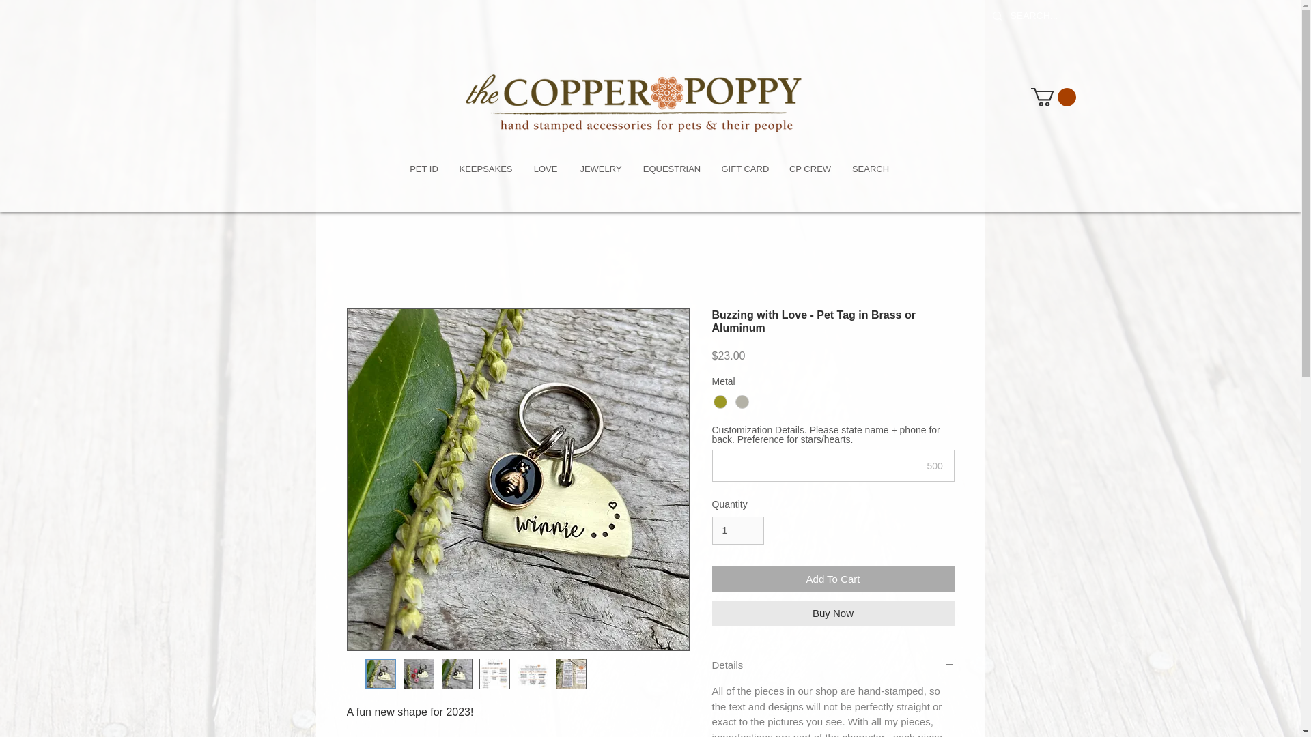 This screenshot has height=737, width=1311. What do you see at coordinates (686, 90) in the screenshot?
I see `longlogo.png` at bounding box center [686, 90].